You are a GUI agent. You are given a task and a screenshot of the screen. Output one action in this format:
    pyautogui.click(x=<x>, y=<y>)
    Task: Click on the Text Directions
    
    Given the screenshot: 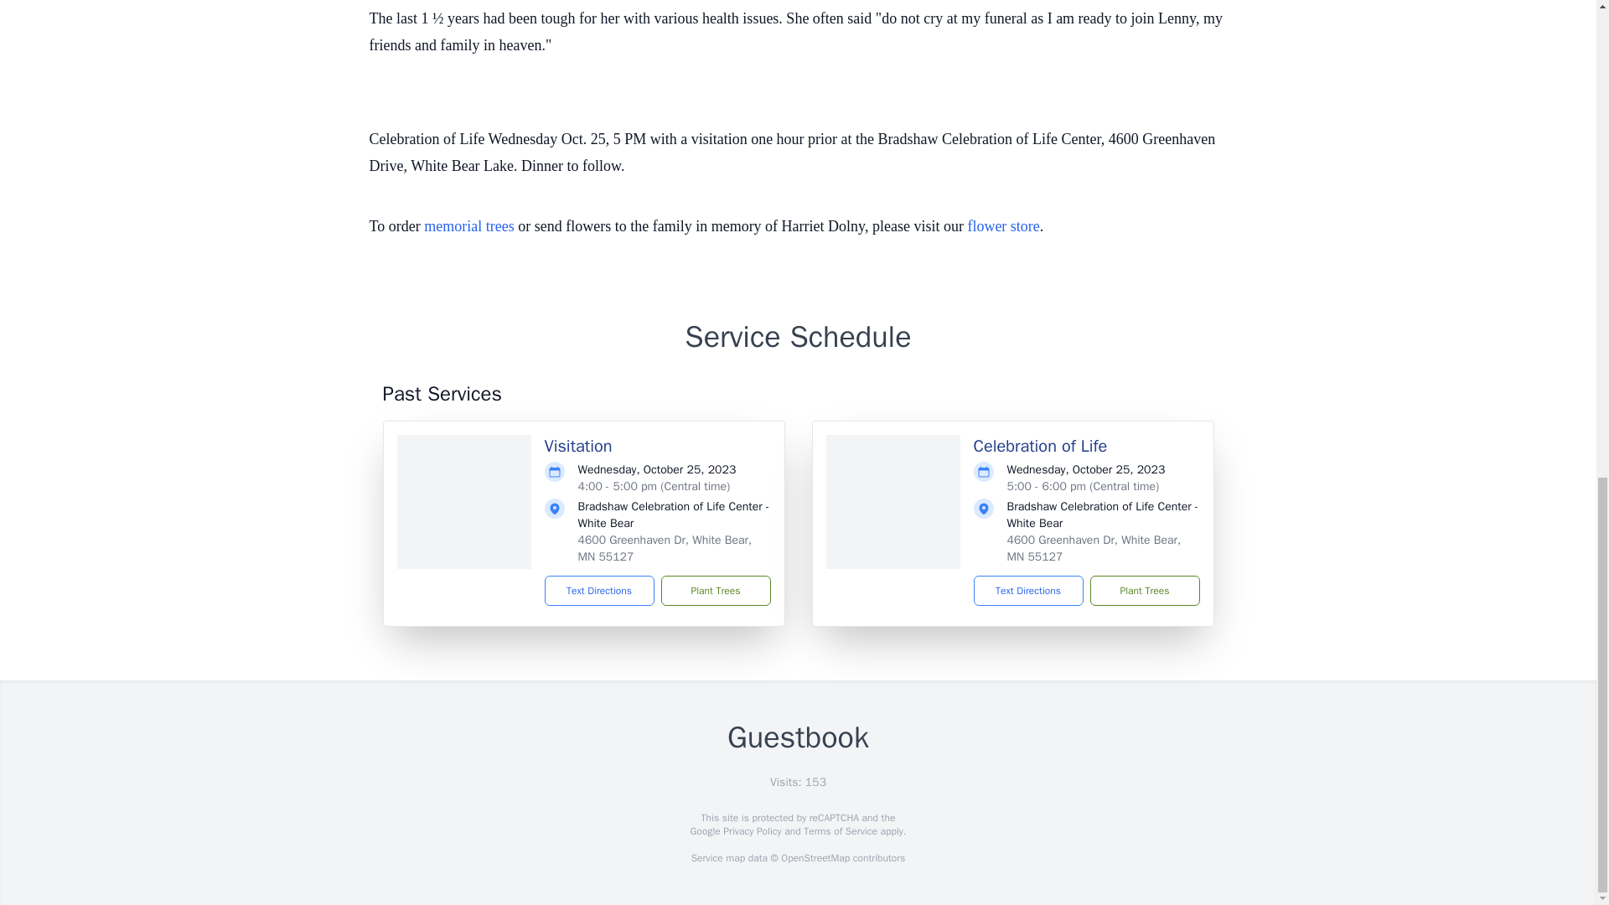 What is the action you would take?
    pyautogui.click(x=600, y=590)
    